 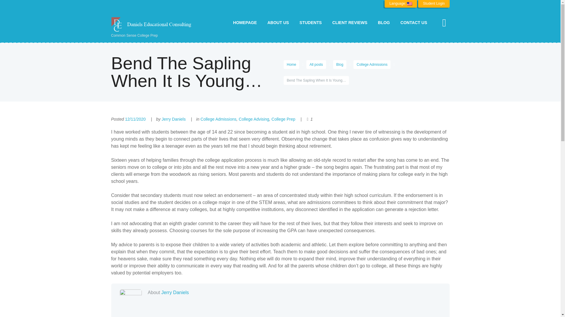 I want to click on Common Sense College Prep, so click(x=154, y=28).